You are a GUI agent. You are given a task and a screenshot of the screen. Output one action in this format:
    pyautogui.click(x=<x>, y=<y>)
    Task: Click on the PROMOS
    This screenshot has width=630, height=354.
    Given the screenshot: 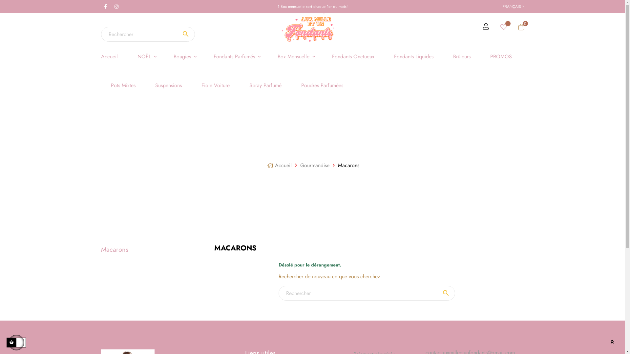 What is the action you would take?
    pyautogui.click(x=501, y=57)
    